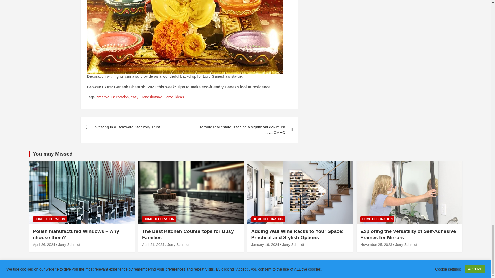 The height and width of the screenshot is (278, 495). Describe the element at coordinates (179, 97) in the screenshot. I see `ideas` at that location.